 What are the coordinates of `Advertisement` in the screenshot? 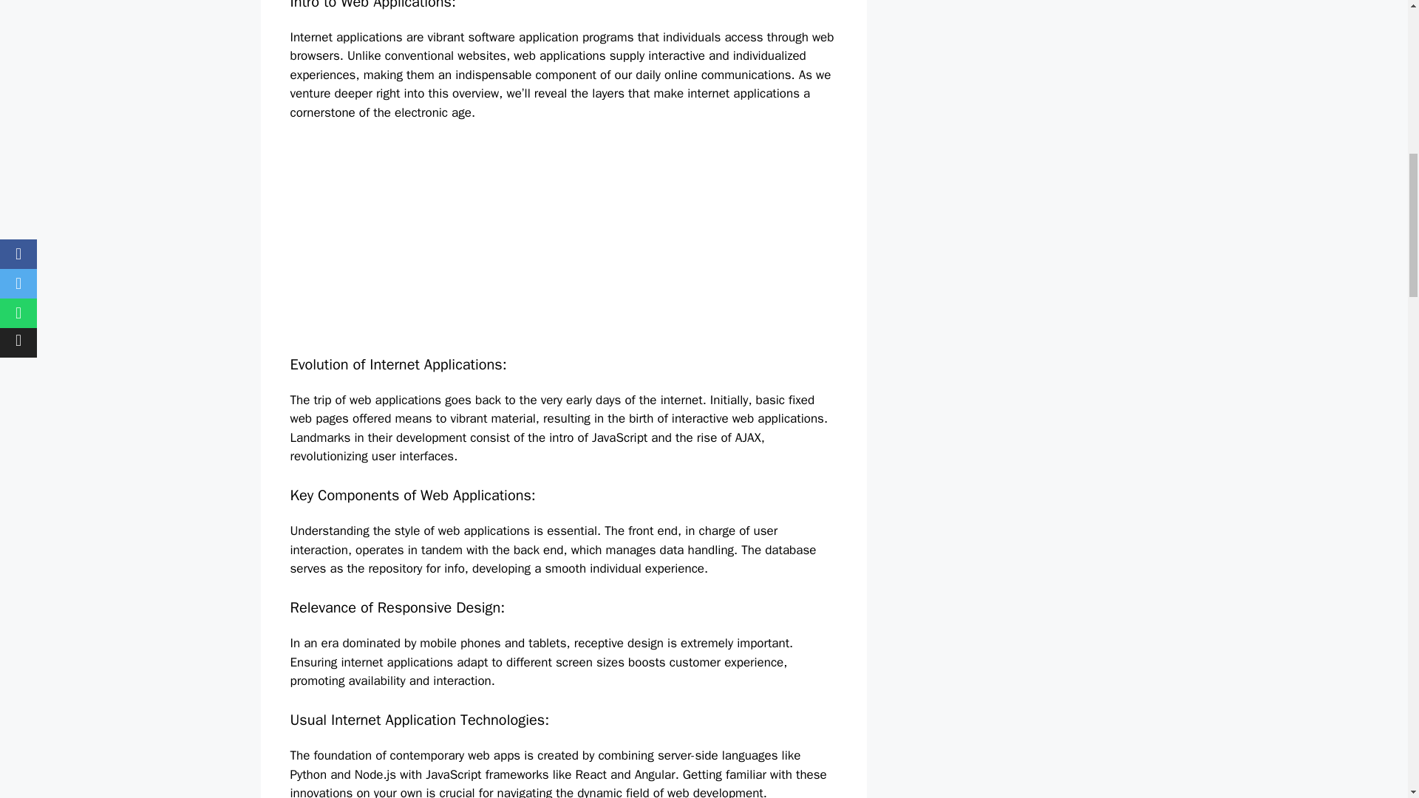 It's located at (528, 244).